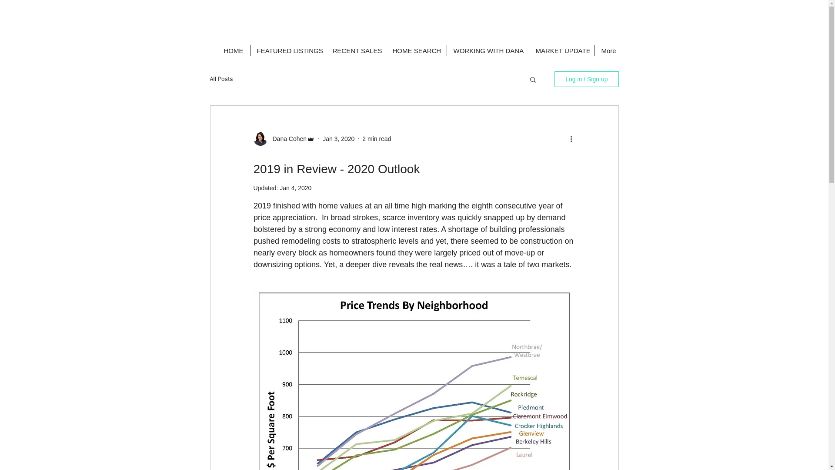  I want to click on HOME SEARCH, so click(416, 50).